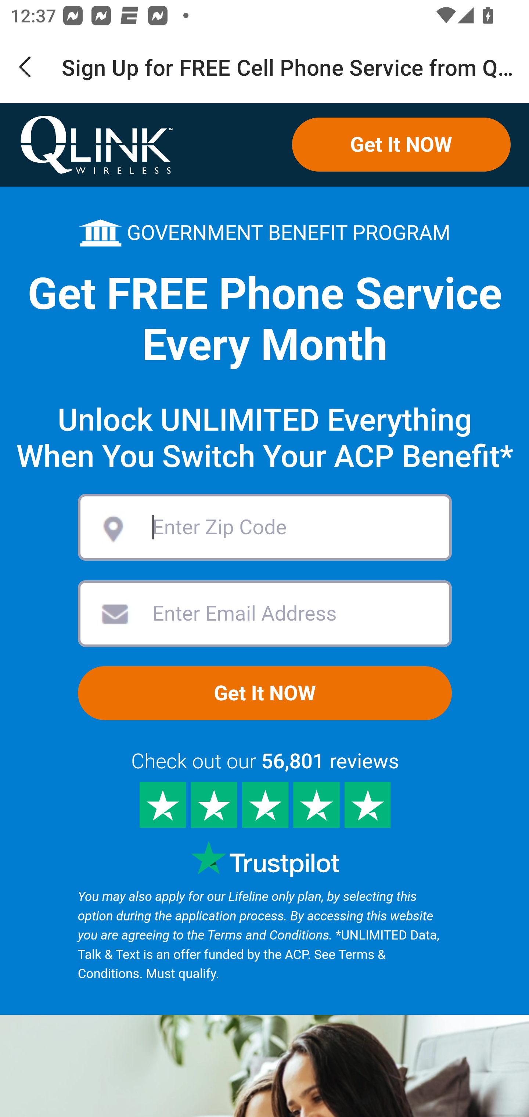 This screenshot has width=529, height=1117. Describe the element at coordinates (401, 145) in the screenshot. I see `Get It NOW` at that location.